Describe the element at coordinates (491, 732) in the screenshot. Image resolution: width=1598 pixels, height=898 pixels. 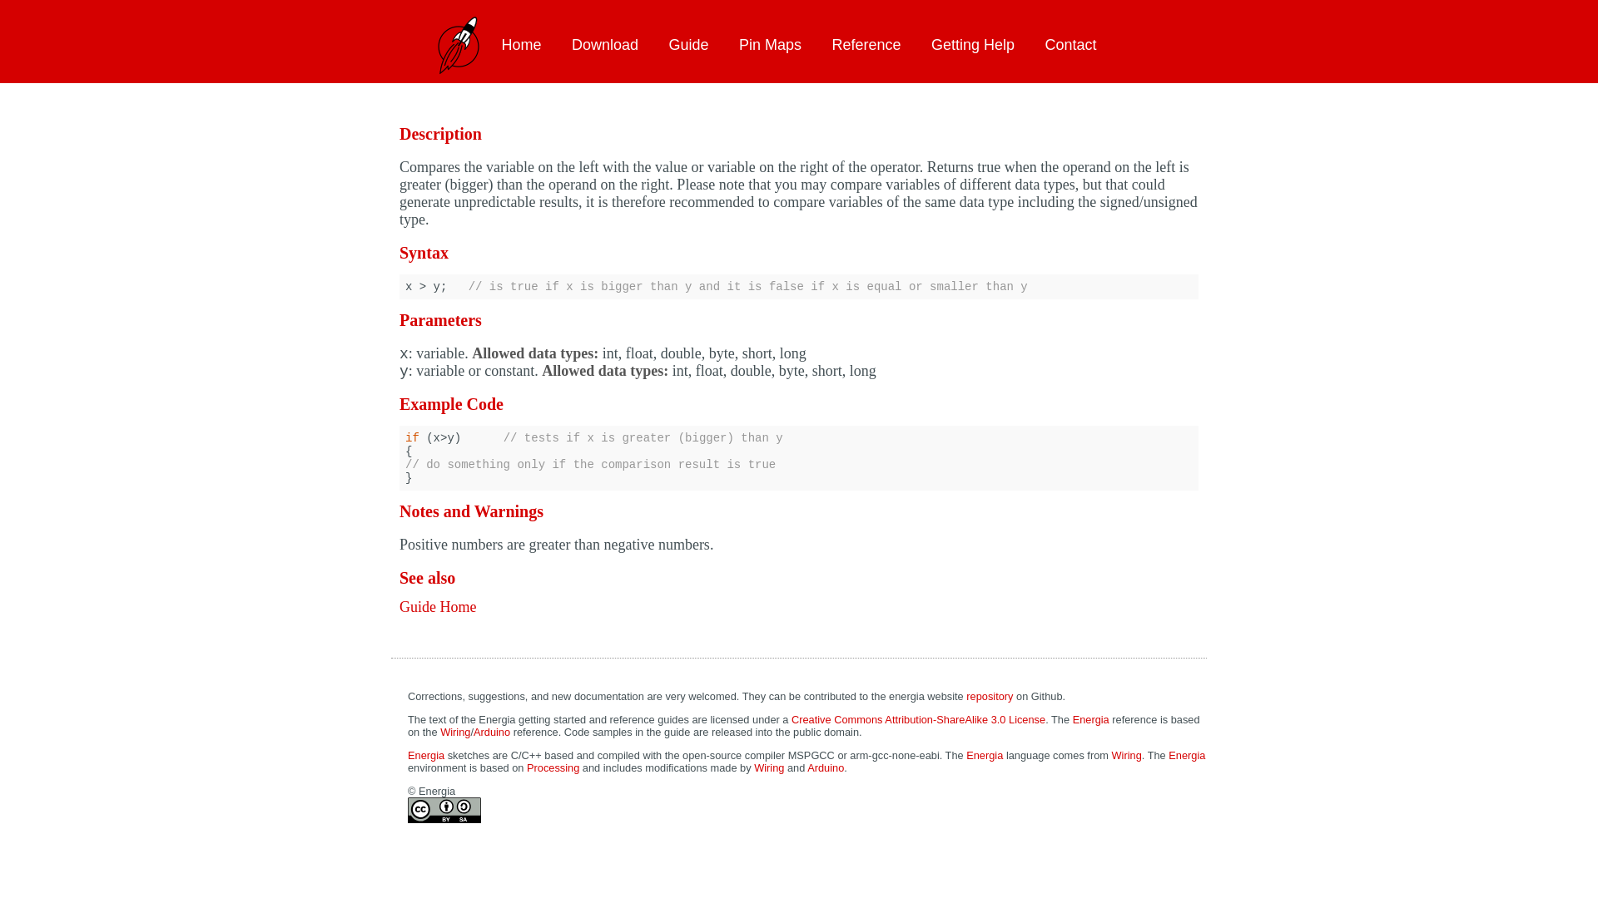
I see `Arduino` at that location.